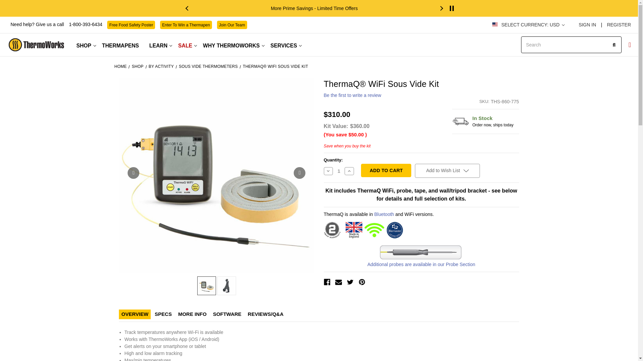 The height and width of the screenshot is (361, 643). I want to click on Need help? Give us a call 1-800-393-6434, so click(57, 24).